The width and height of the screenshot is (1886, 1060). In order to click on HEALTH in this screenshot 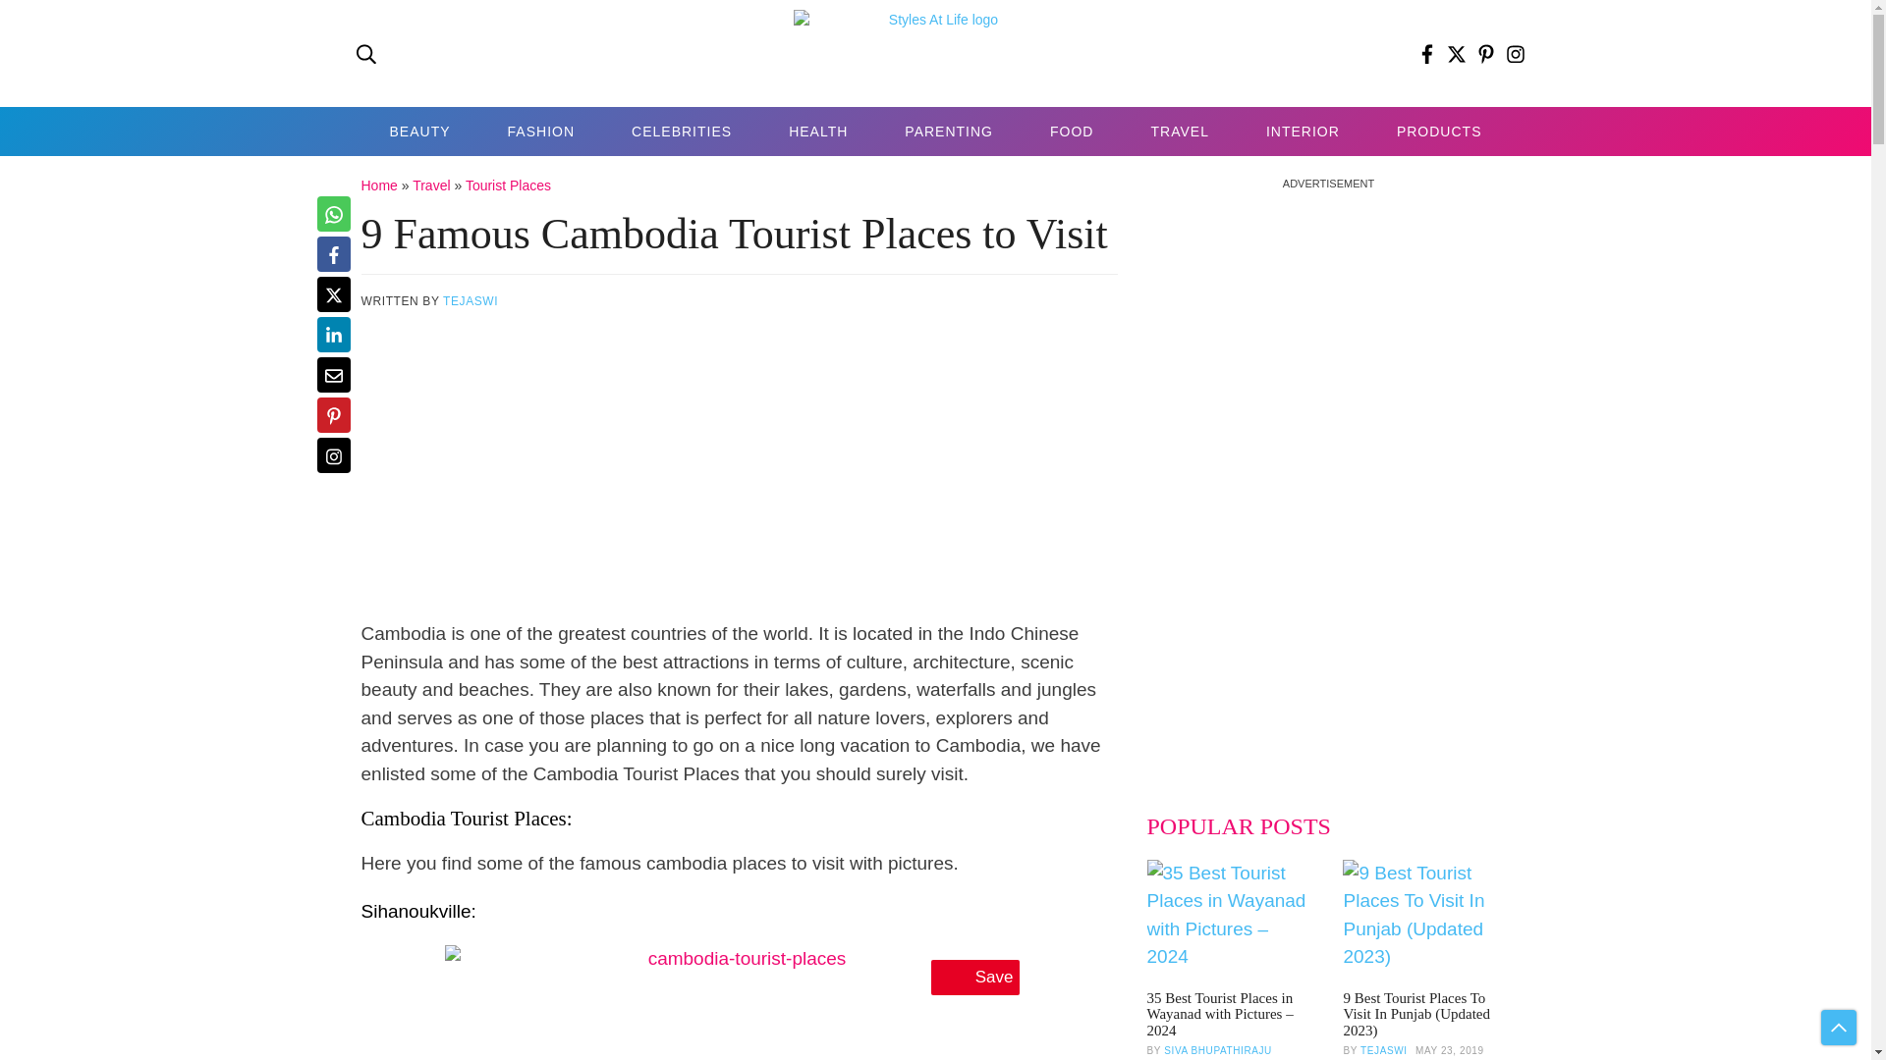, I will do `click(817, 132)`.